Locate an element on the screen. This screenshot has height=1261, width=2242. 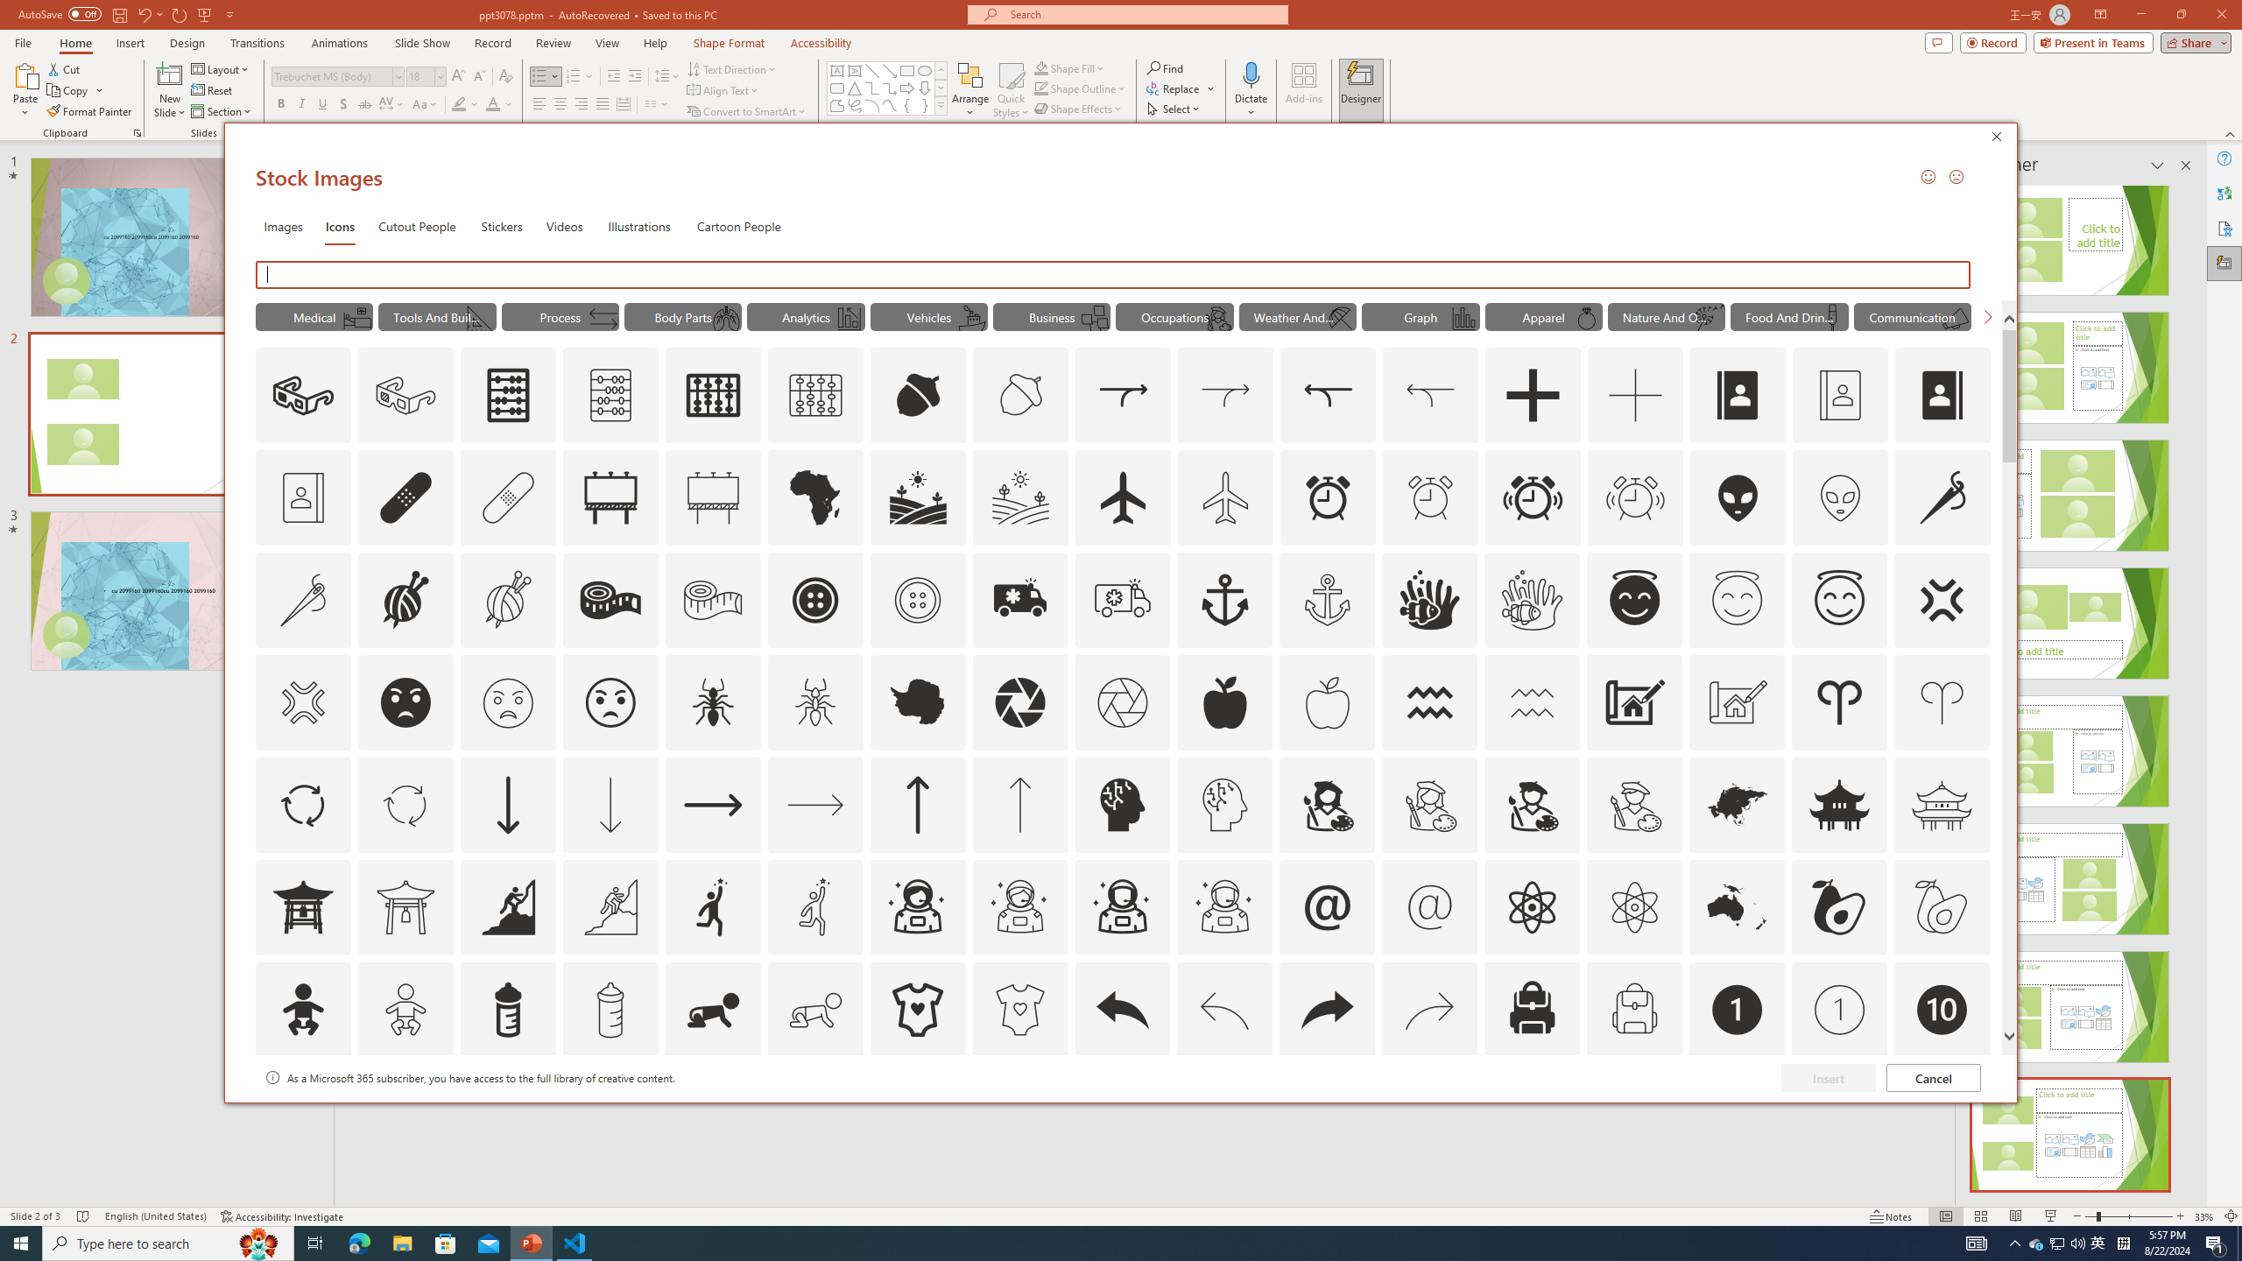
AutomationID: Icons_AlterationsTailoring3 is located at coordinates (816, 600).